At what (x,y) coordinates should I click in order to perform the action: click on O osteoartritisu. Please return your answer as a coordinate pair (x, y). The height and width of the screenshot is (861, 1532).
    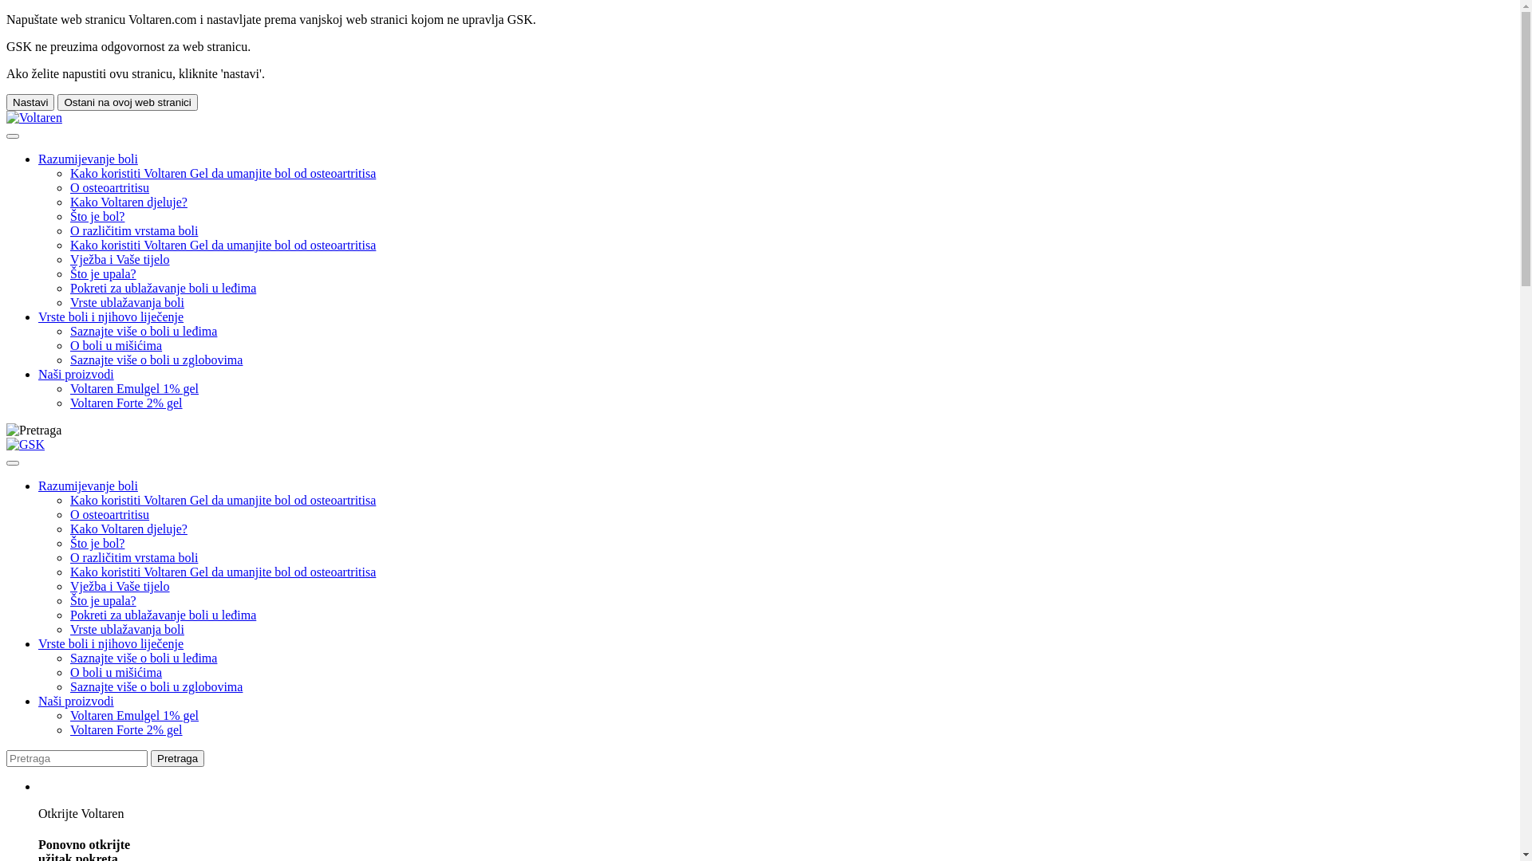
    Looking at the image, I should click on (110, 188).